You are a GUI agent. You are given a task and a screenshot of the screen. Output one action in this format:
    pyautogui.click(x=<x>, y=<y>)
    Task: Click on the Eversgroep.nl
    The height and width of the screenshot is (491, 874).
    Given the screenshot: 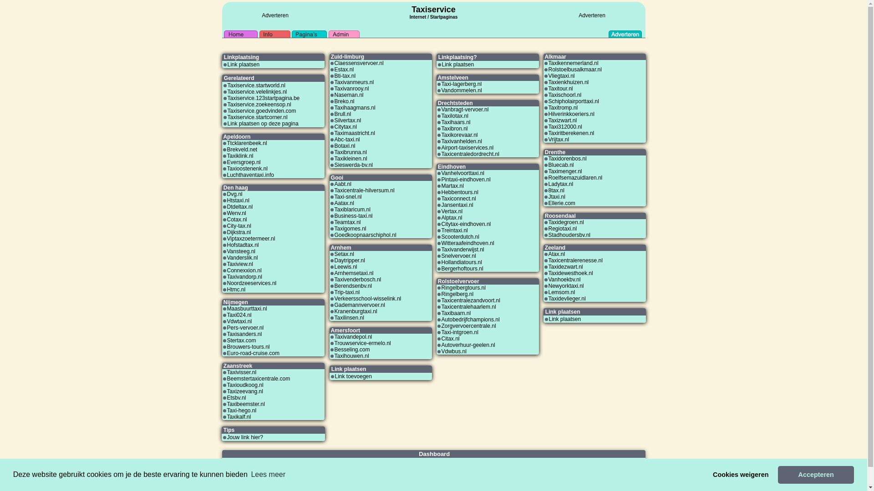 What is the action you would take?
    pyautogui.click(x=244, y=162)
    